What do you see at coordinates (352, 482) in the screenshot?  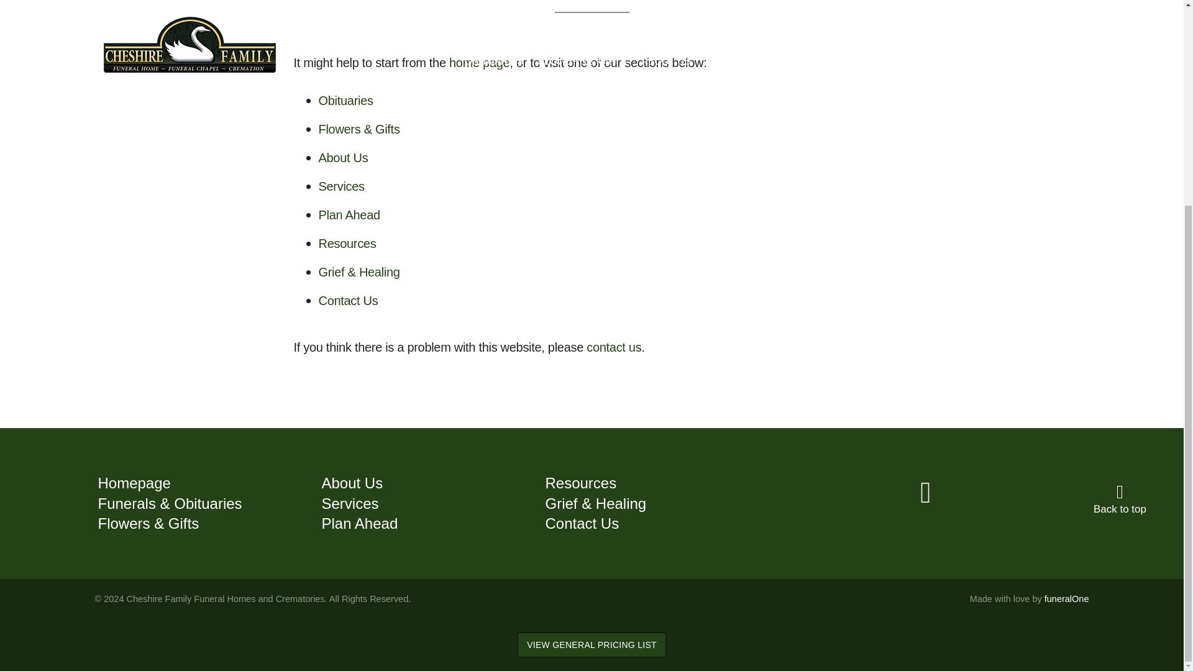 I see `About Us` at bounding box center [352, 482].